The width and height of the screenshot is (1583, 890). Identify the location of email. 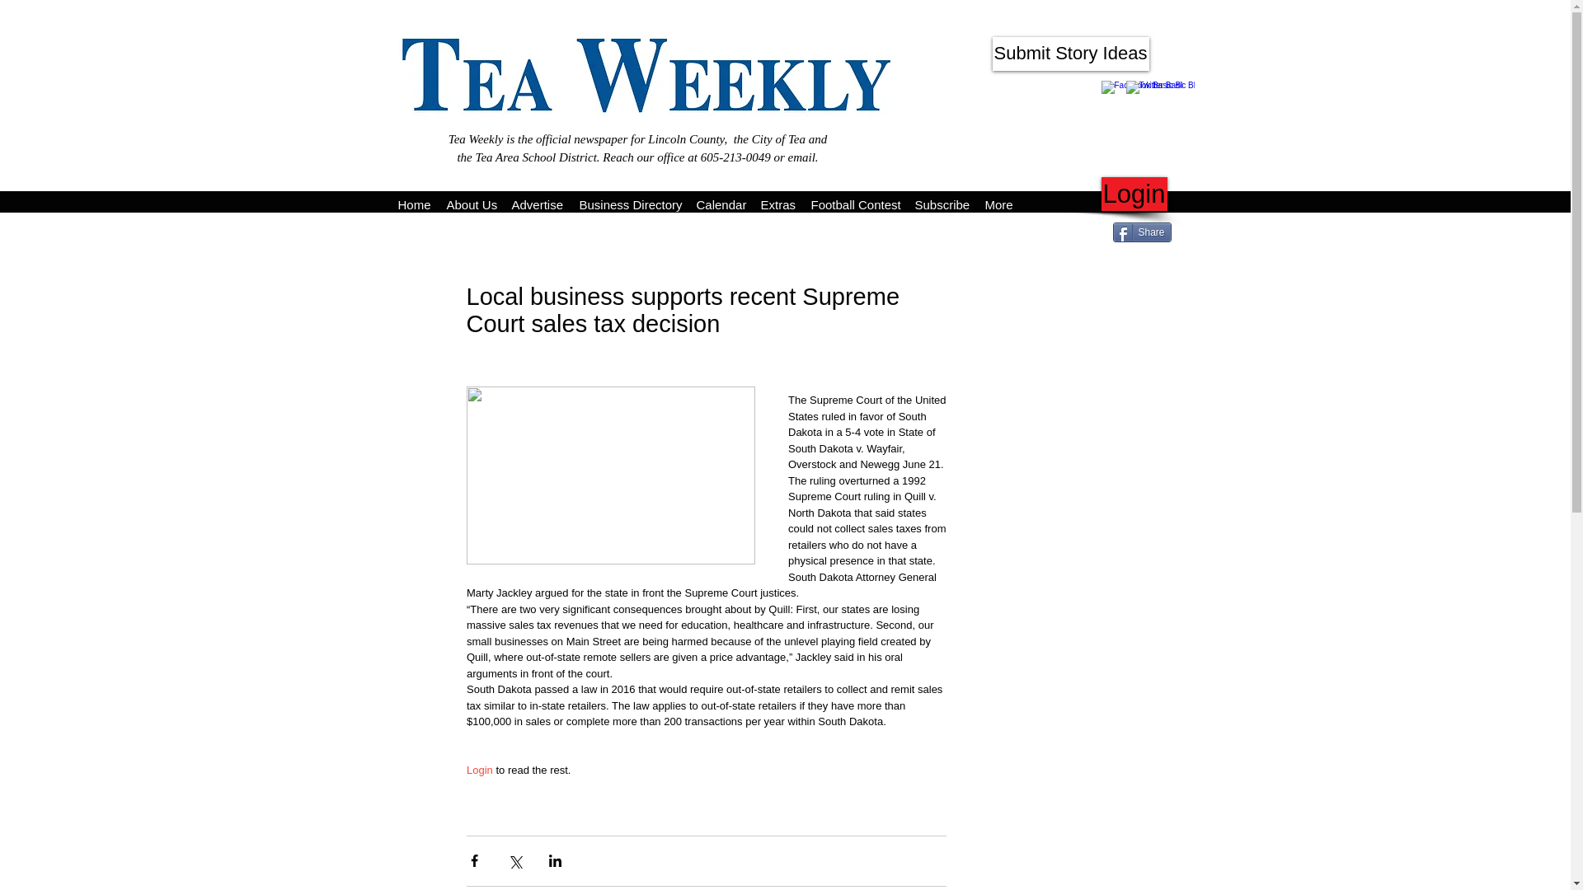
(801, 157).